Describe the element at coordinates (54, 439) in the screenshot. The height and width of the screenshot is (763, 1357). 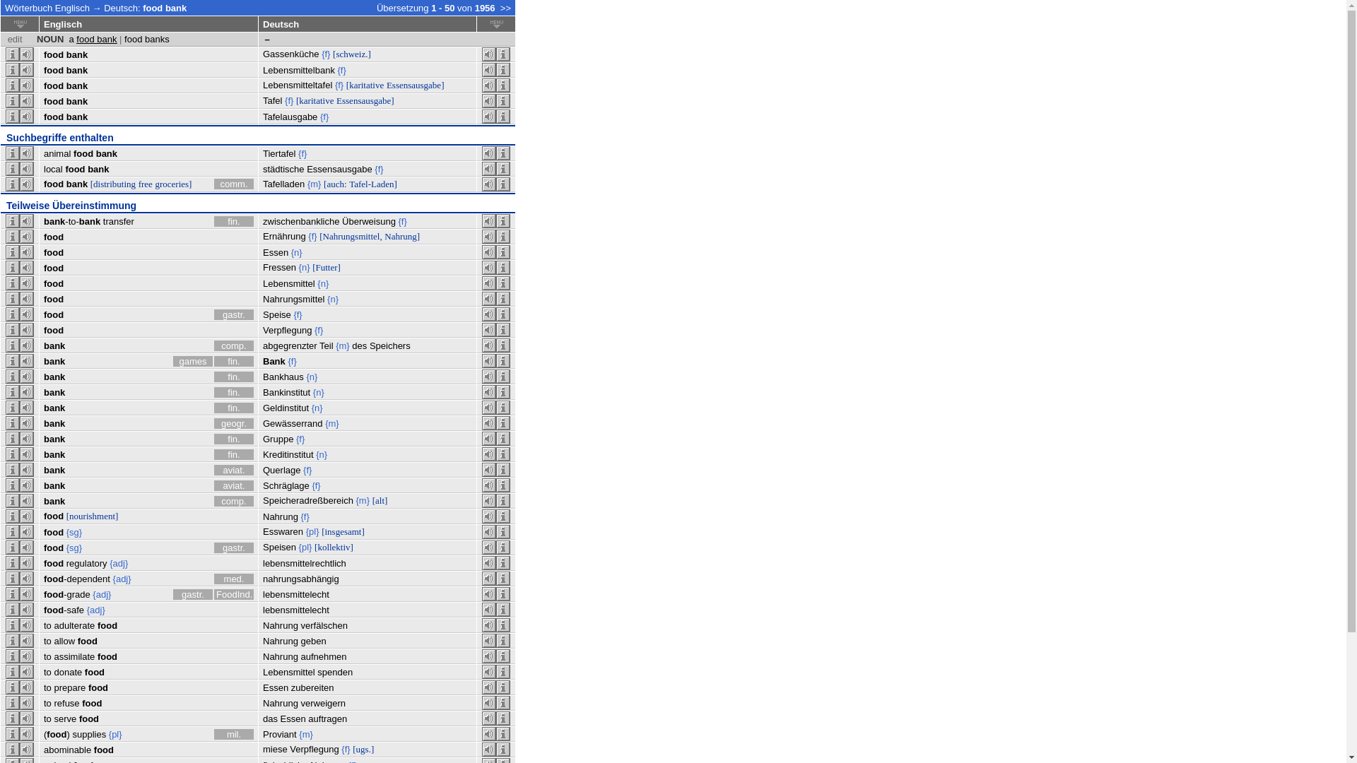
I see `bank` at that location.